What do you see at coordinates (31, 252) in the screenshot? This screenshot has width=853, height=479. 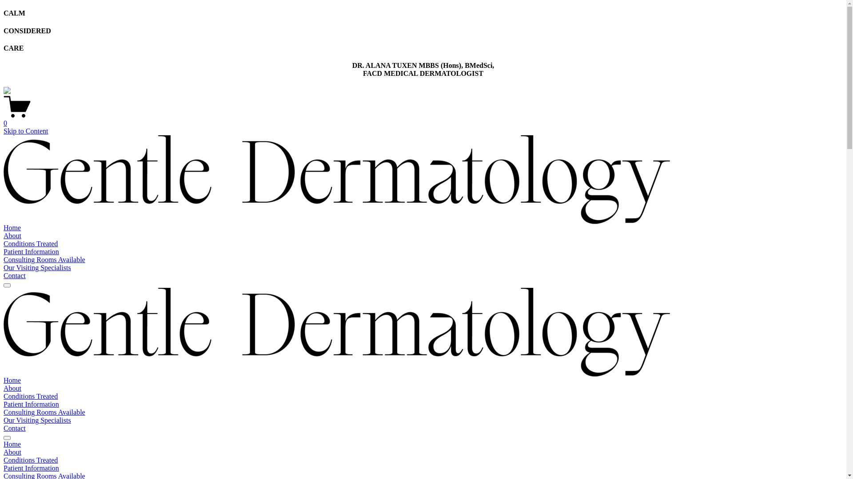 I see `Patient Information` at bounding box center [31, 252].